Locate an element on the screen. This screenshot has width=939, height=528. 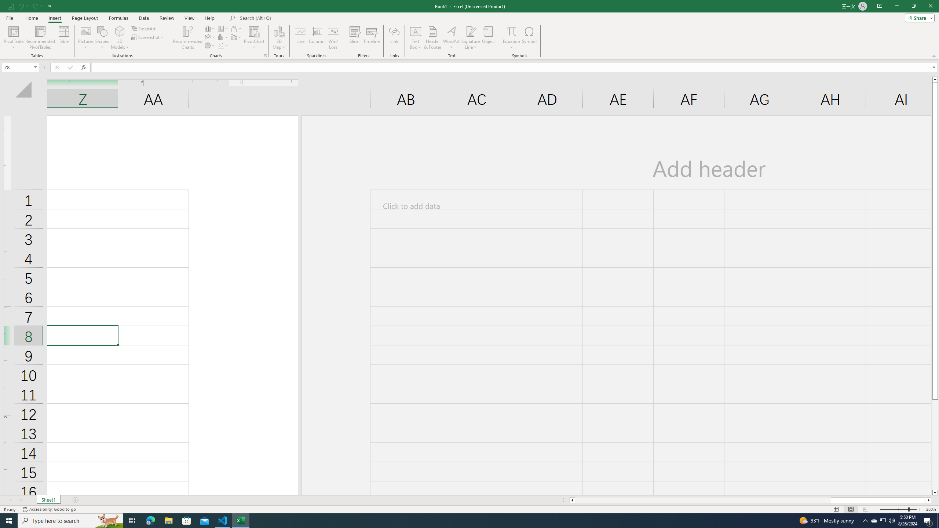
Line is located at coordinates (300, 38).